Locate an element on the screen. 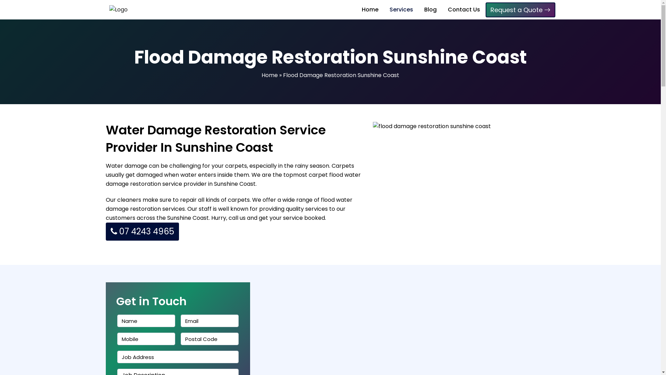 Image resolution: width=666 pixels, height=375 pixels. Contact Us is located at coordinates (464, 10).